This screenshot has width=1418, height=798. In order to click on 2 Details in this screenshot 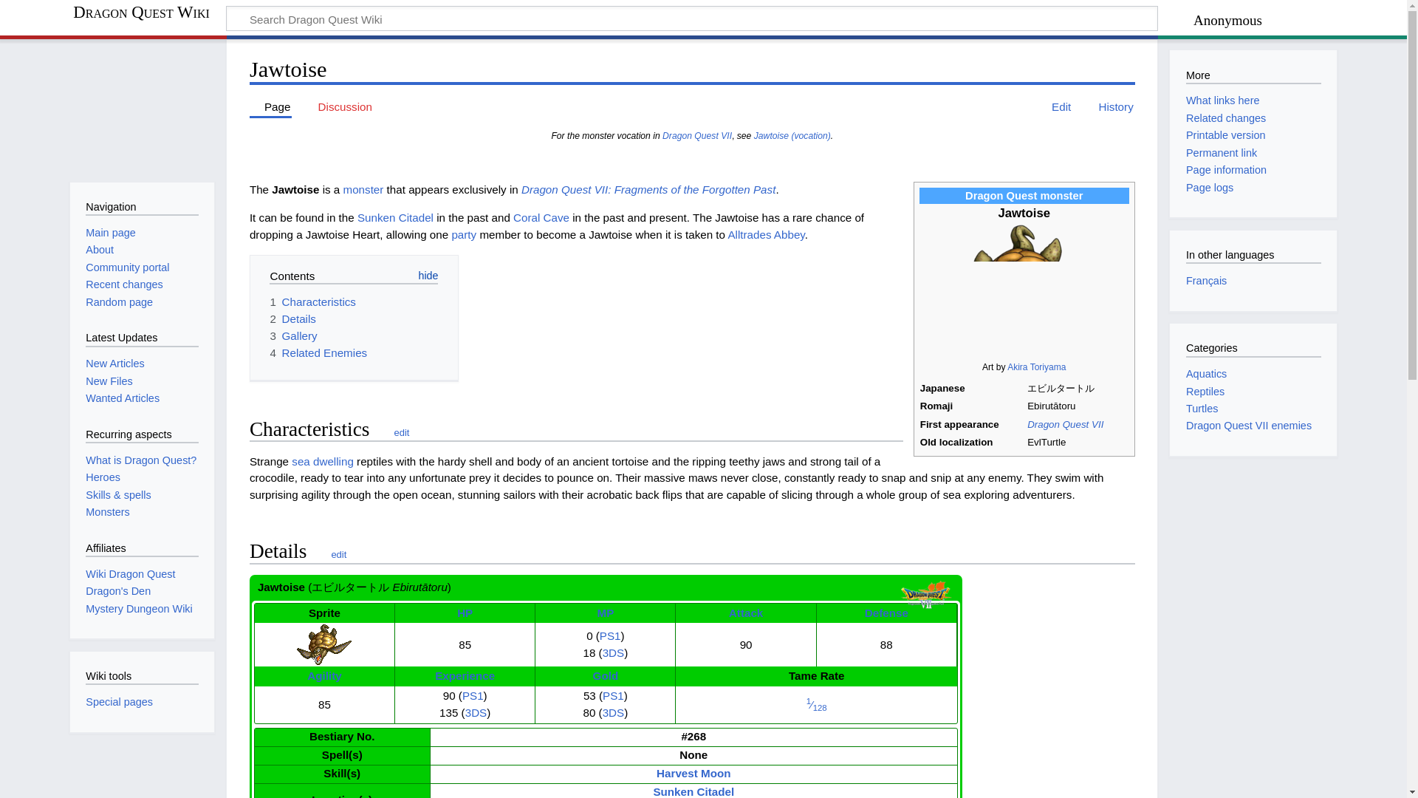, I will do `click(292, 318)`.